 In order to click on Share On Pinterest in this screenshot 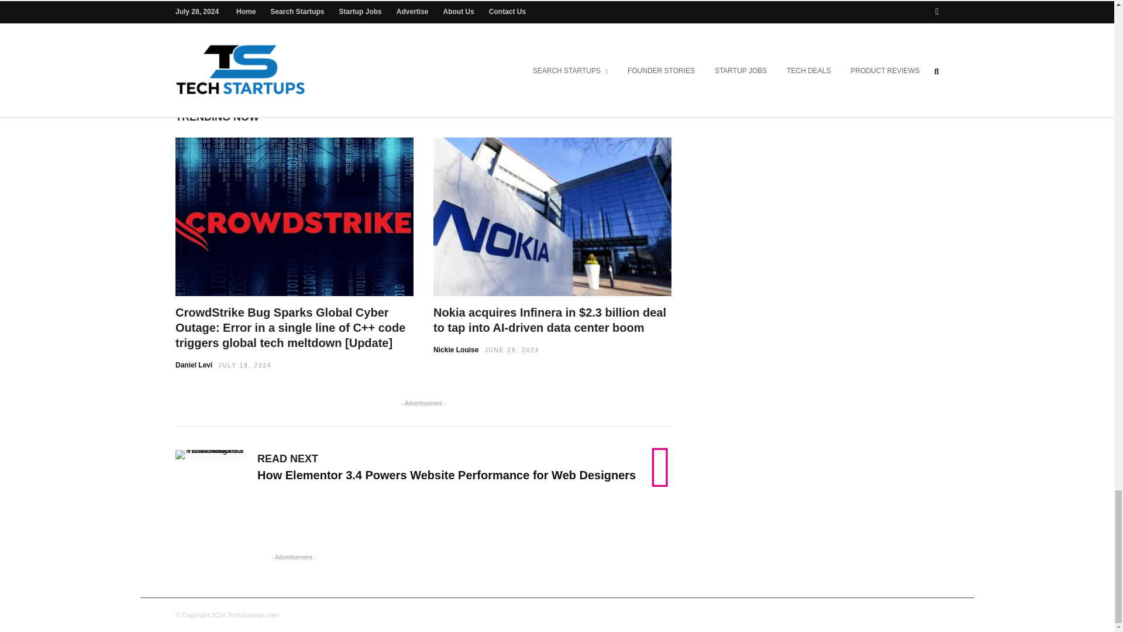, I will do `click(511, 44)`.